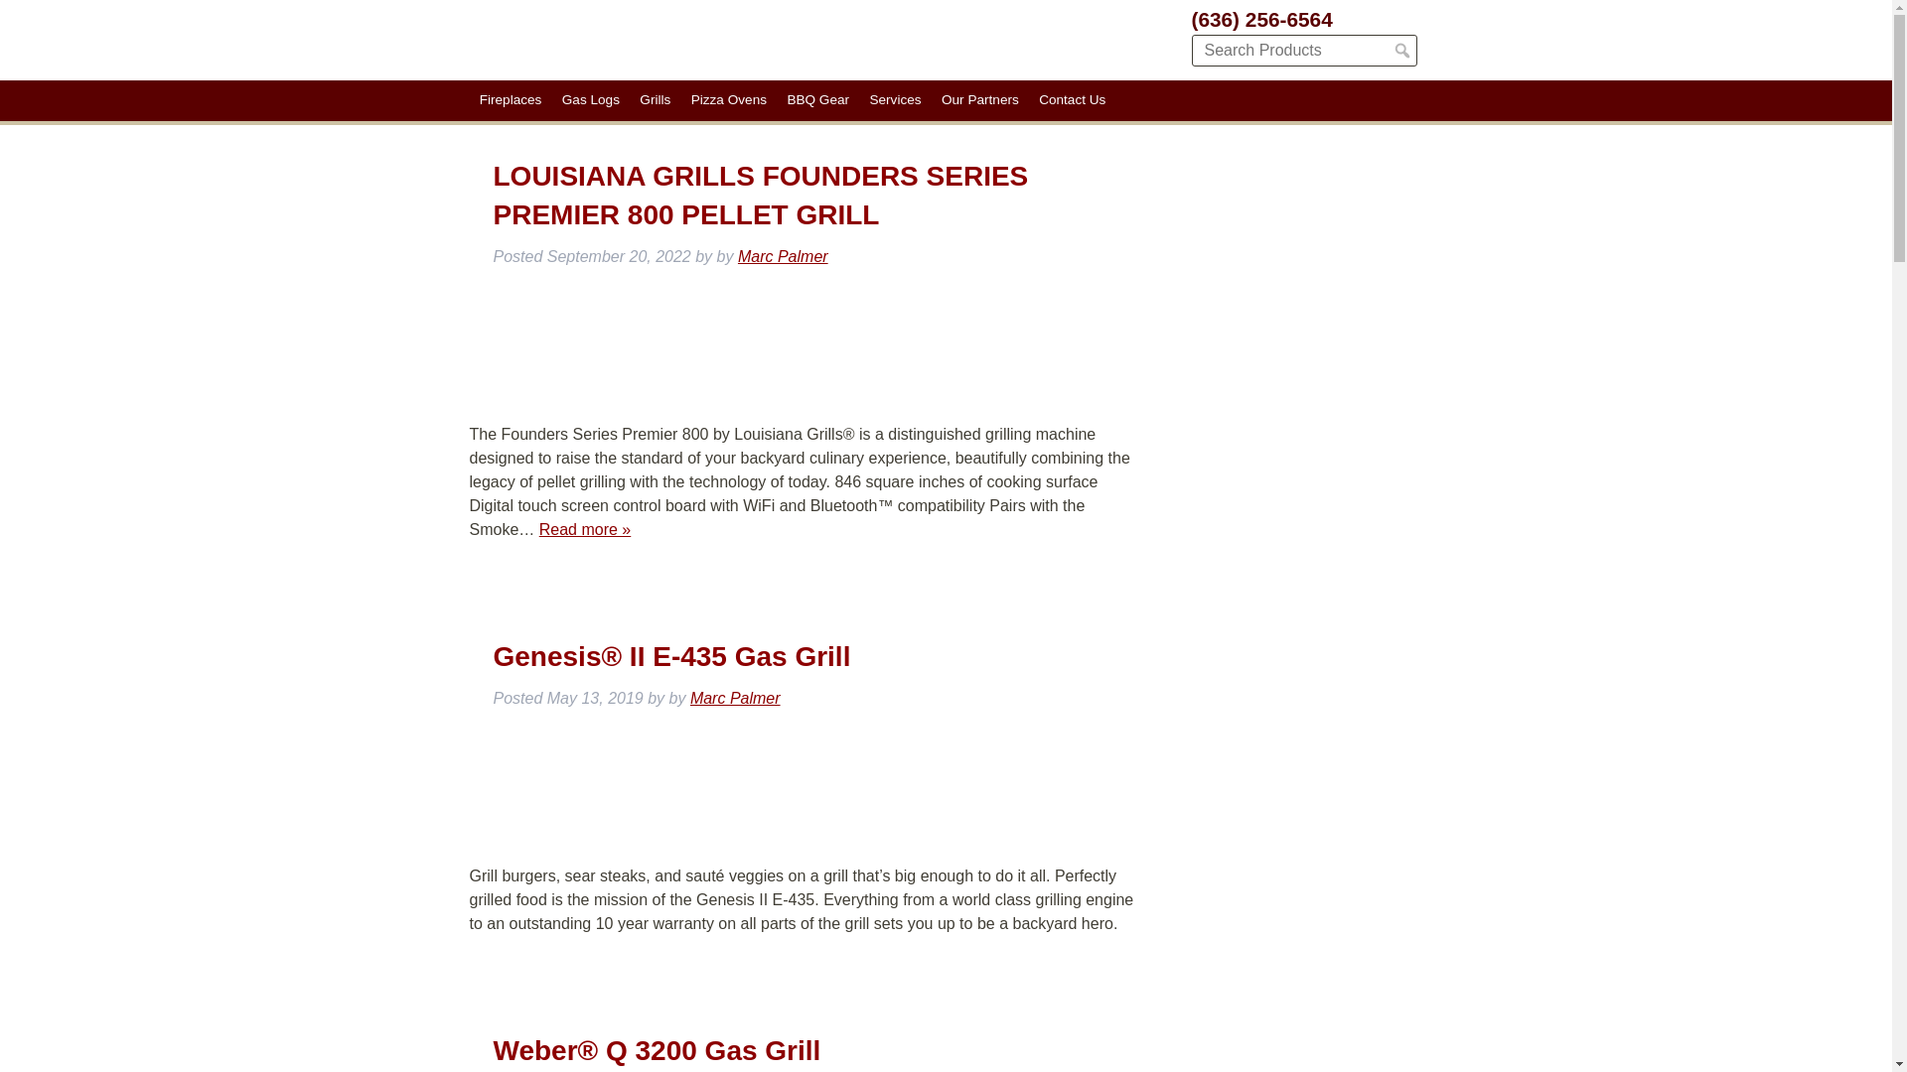 Image resolution: width=1907 pixels, height=1072 pixels. Describe the element at coordinates (655, 101) in the screenshot. I see `Grills` at that location.